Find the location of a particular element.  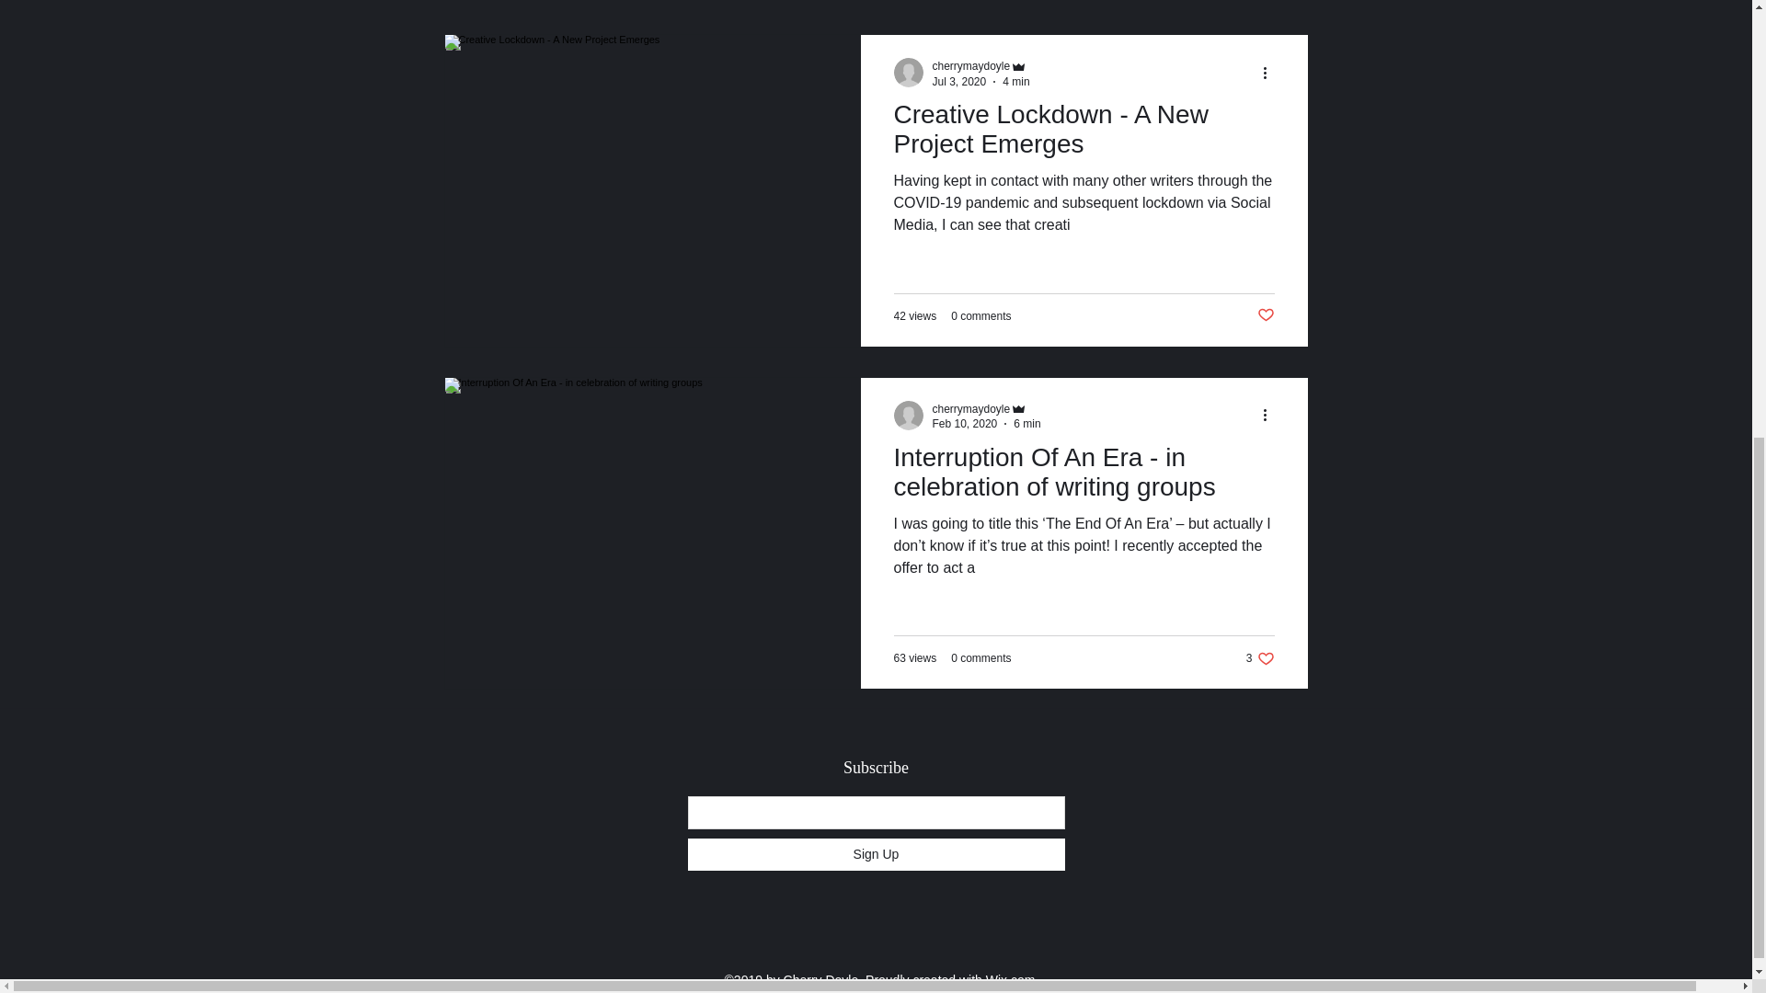

0 comments is located at coordinates (1260, 657).